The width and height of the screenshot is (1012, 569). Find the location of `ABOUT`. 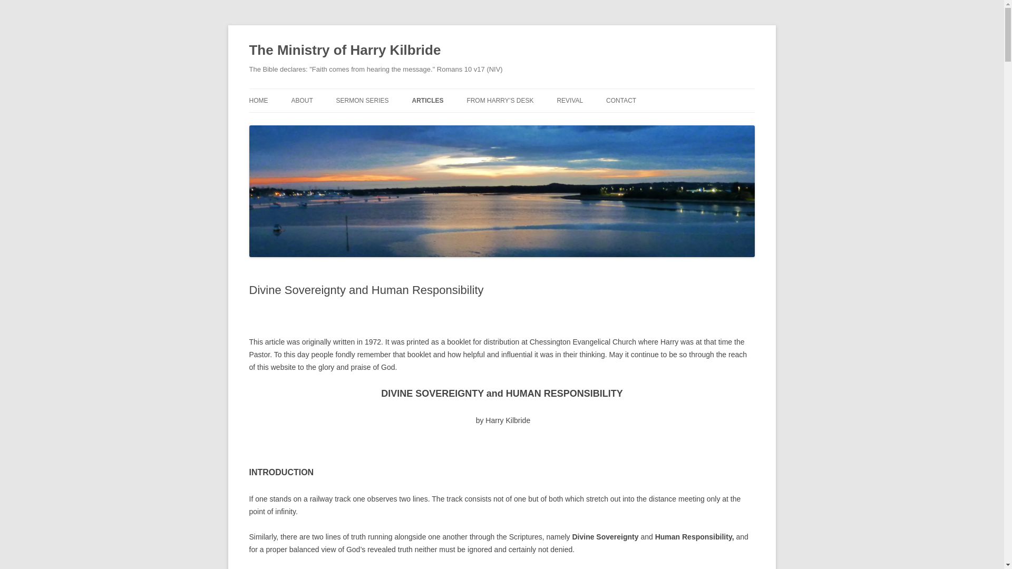

ABOUT is located at coordinates (301, 100).